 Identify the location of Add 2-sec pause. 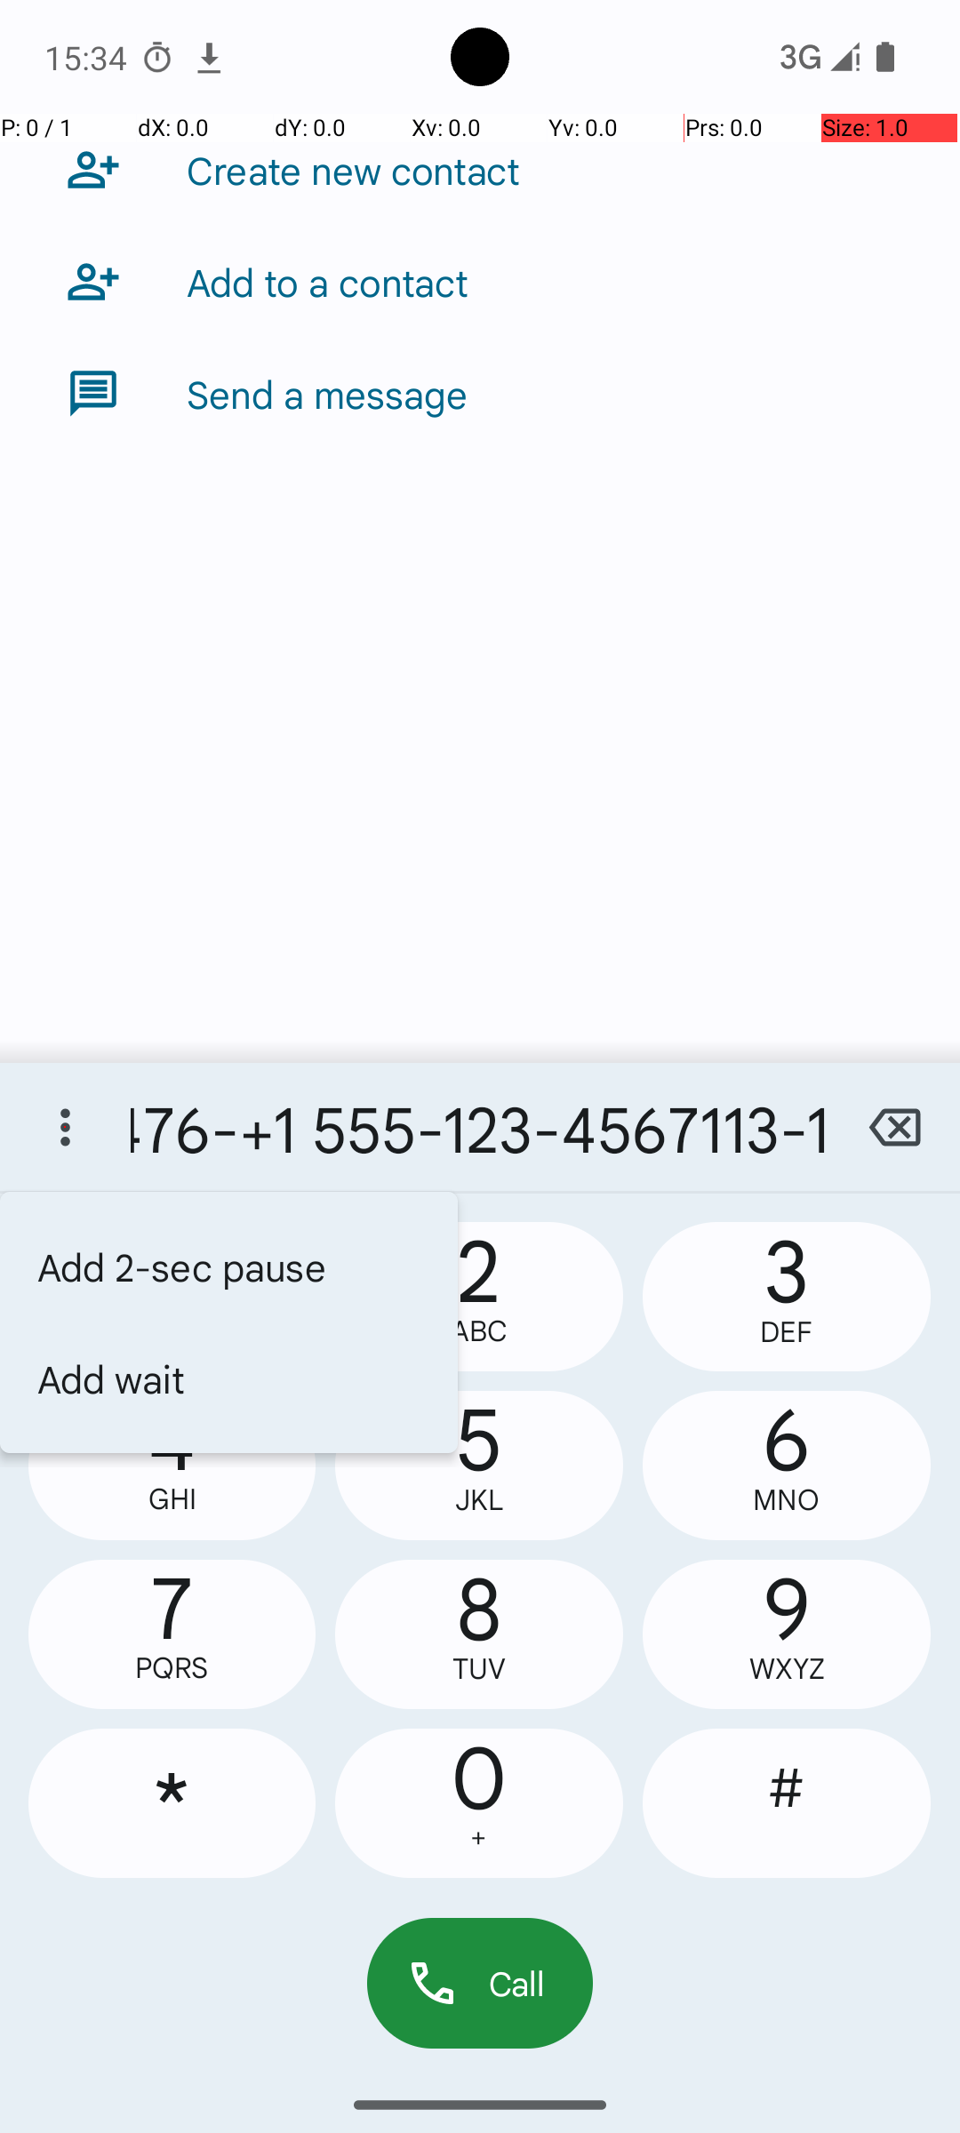
(229, 1266).